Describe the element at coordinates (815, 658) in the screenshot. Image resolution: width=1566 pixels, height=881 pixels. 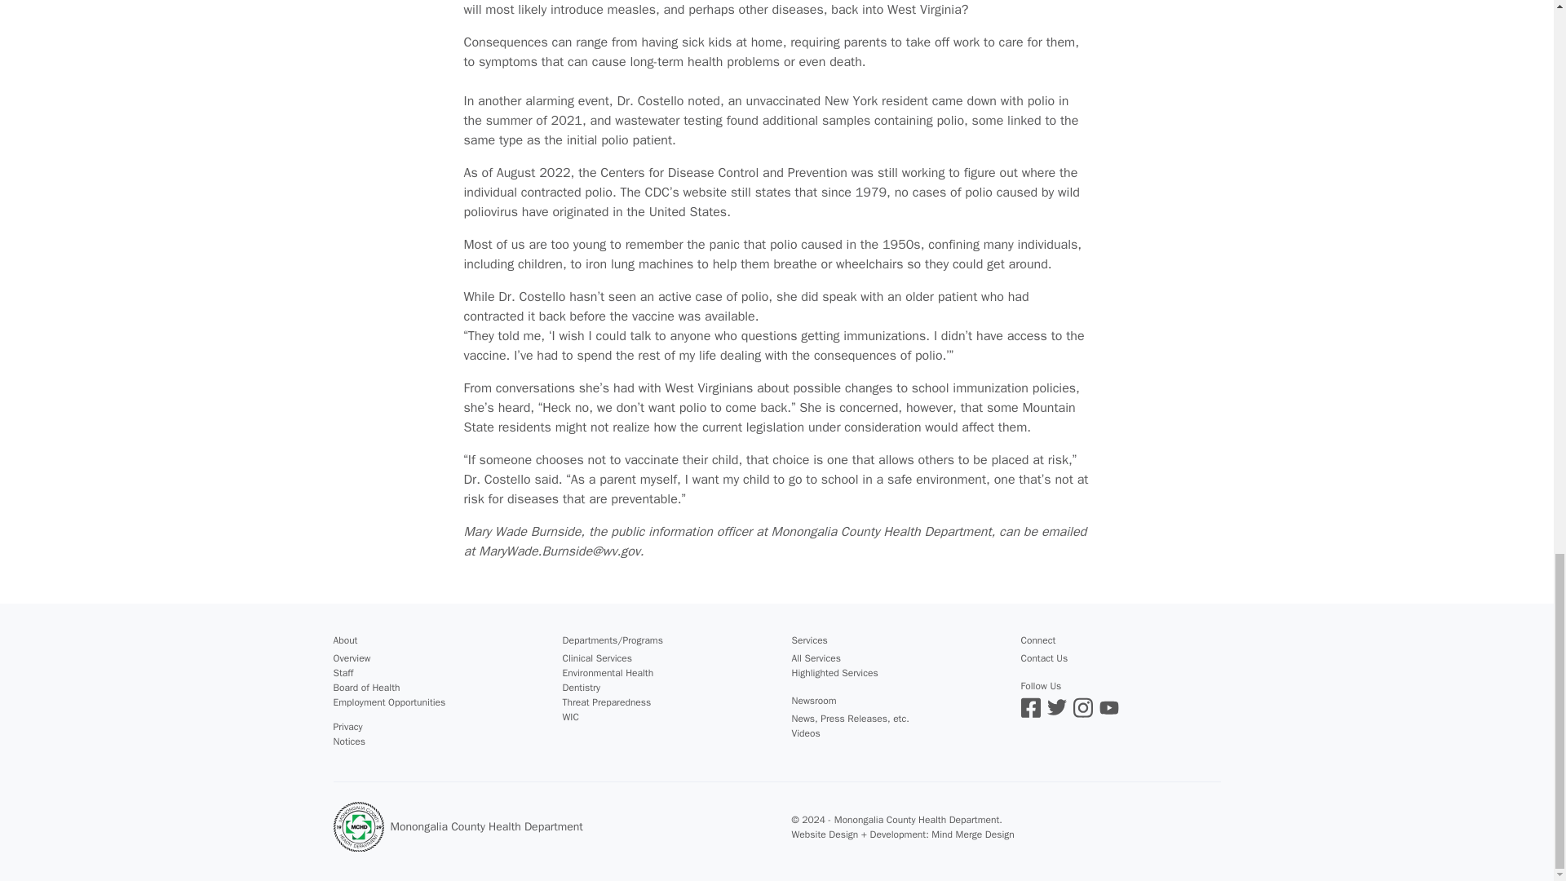
I see `All Services` at that location.